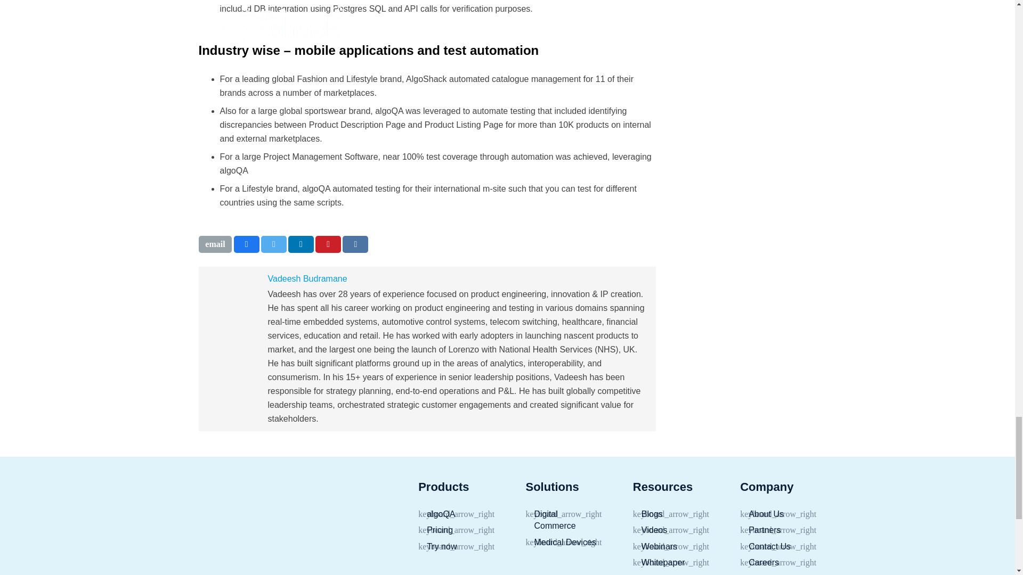 The image size is (1023, 575). Describe the element at coordinates (301, 244) in the screenshot. I see `Share this` at that location.